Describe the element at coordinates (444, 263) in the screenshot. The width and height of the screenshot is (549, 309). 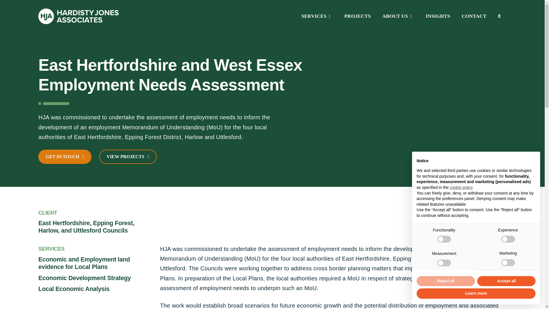
I see `false` at that location.